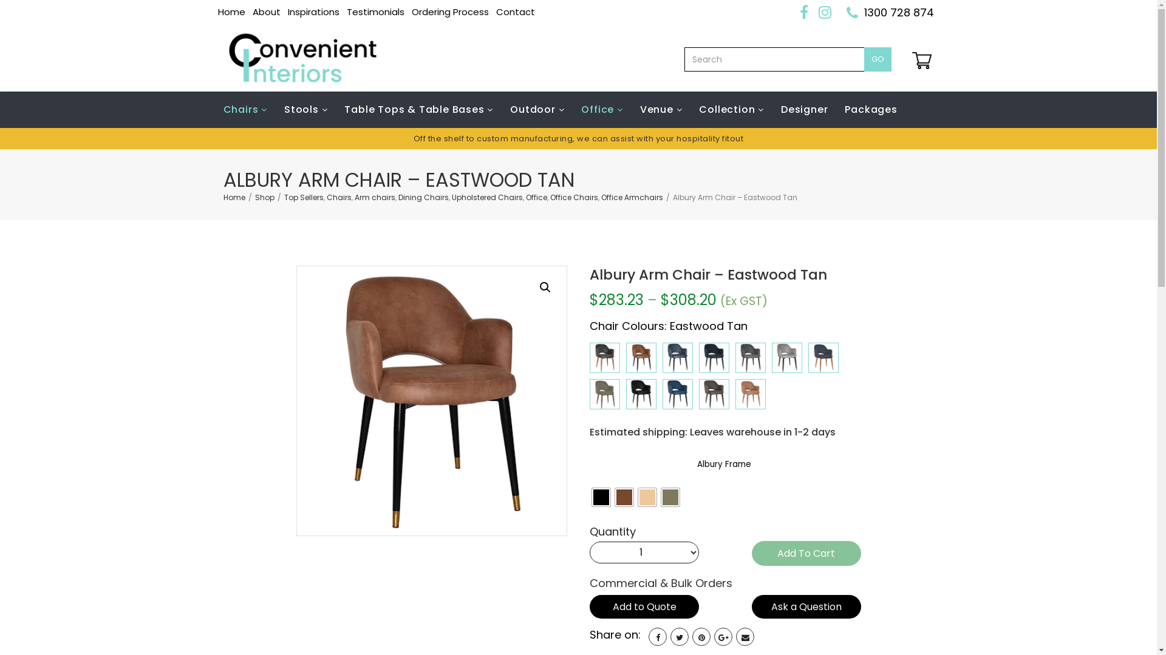 This screenshot has width=1166, height=655. What do you see at coordinates (602, 110) in the screenshot?
I see `Office` at bounding box center [602, 110].